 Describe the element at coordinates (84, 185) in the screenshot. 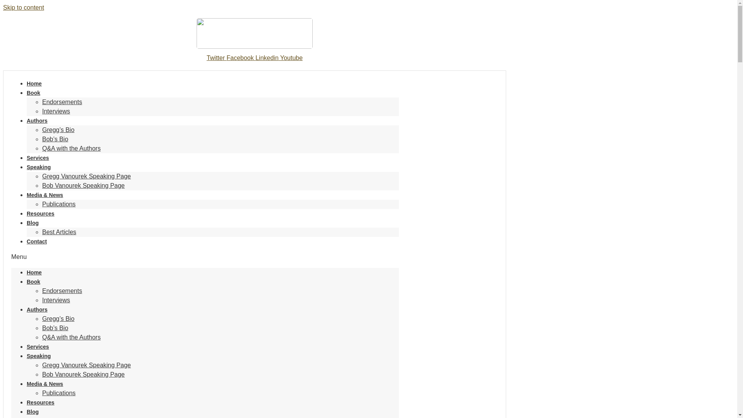

I see `Bob Vanourek Speaking Page` at that location.